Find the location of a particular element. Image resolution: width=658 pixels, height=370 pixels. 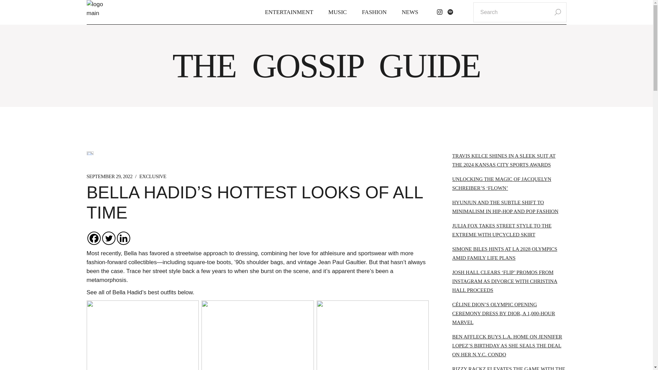

EXCLUSIVE is located at coordinates (153, 176).